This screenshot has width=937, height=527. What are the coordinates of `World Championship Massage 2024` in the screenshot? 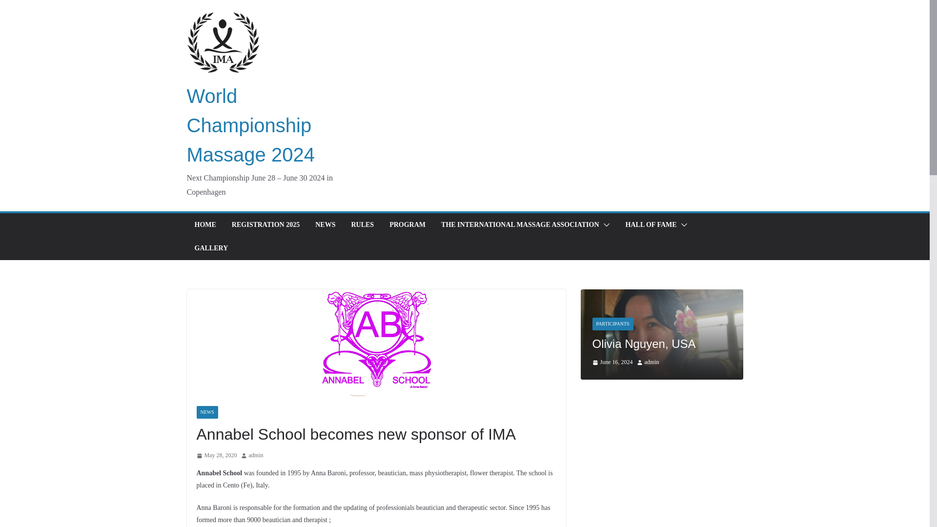 It's located at (250, 125).